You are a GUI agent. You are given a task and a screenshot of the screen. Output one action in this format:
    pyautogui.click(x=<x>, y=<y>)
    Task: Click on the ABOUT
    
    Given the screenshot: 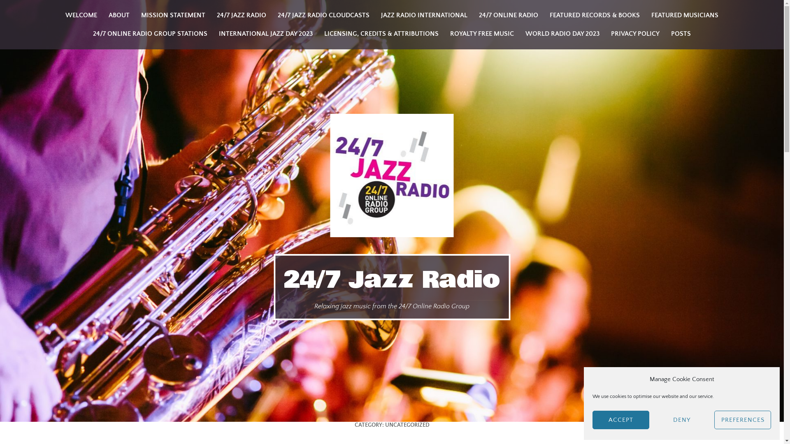 What is the action you would take?
    pyautogui.click(x=119, y=16)
    